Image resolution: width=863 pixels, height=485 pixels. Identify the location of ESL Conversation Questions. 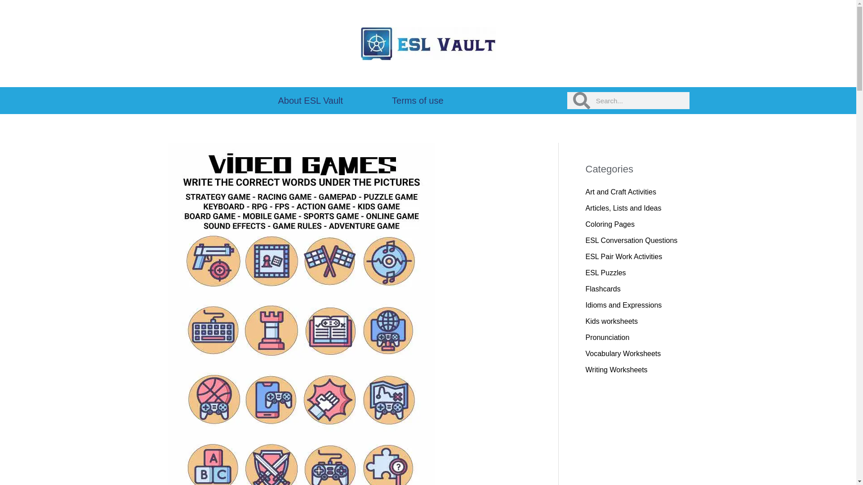
(631, 241).